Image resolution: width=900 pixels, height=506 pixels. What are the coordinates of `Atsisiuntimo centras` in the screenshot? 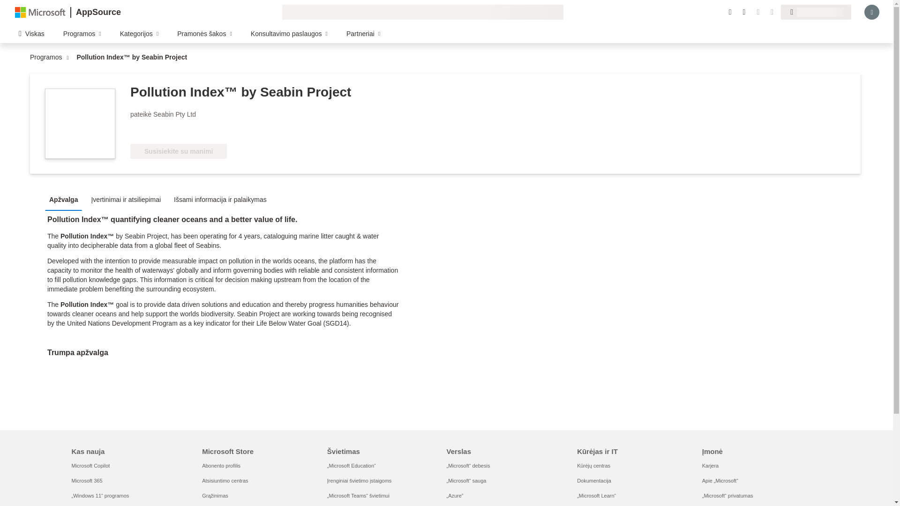 It's located at (225, 481).